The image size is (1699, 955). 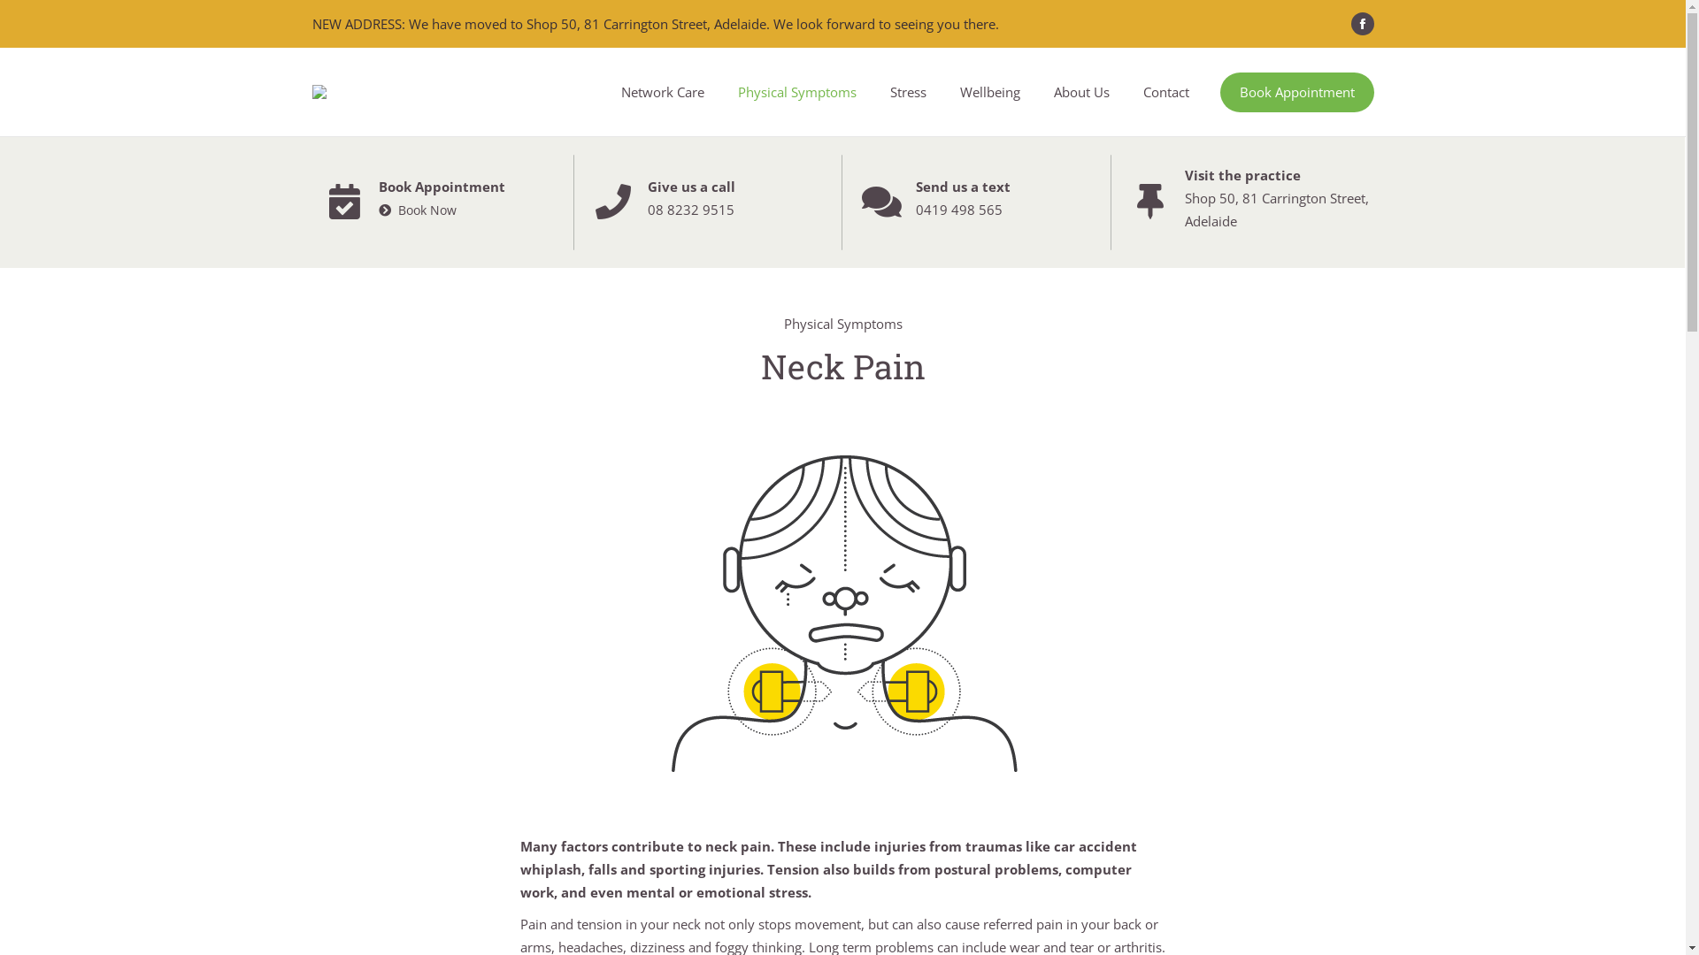 What do you see at coordinates (1081, 92) in the screenshot?
I see `About Us` at bounding box center [1081, 92].